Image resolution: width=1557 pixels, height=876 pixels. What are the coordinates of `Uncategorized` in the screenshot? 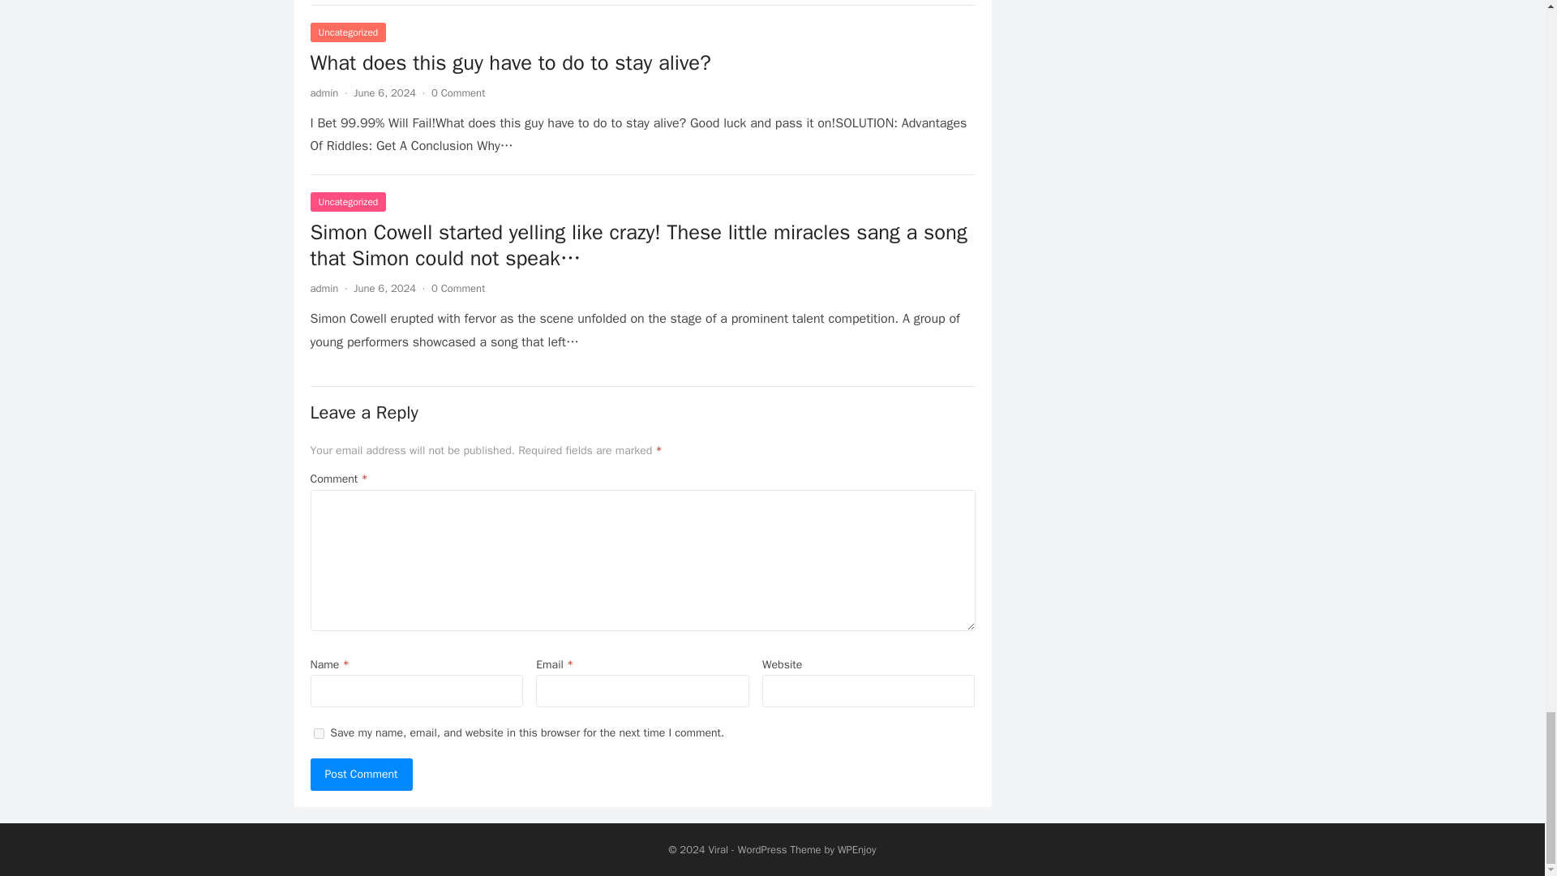 It's located at (348, 32).